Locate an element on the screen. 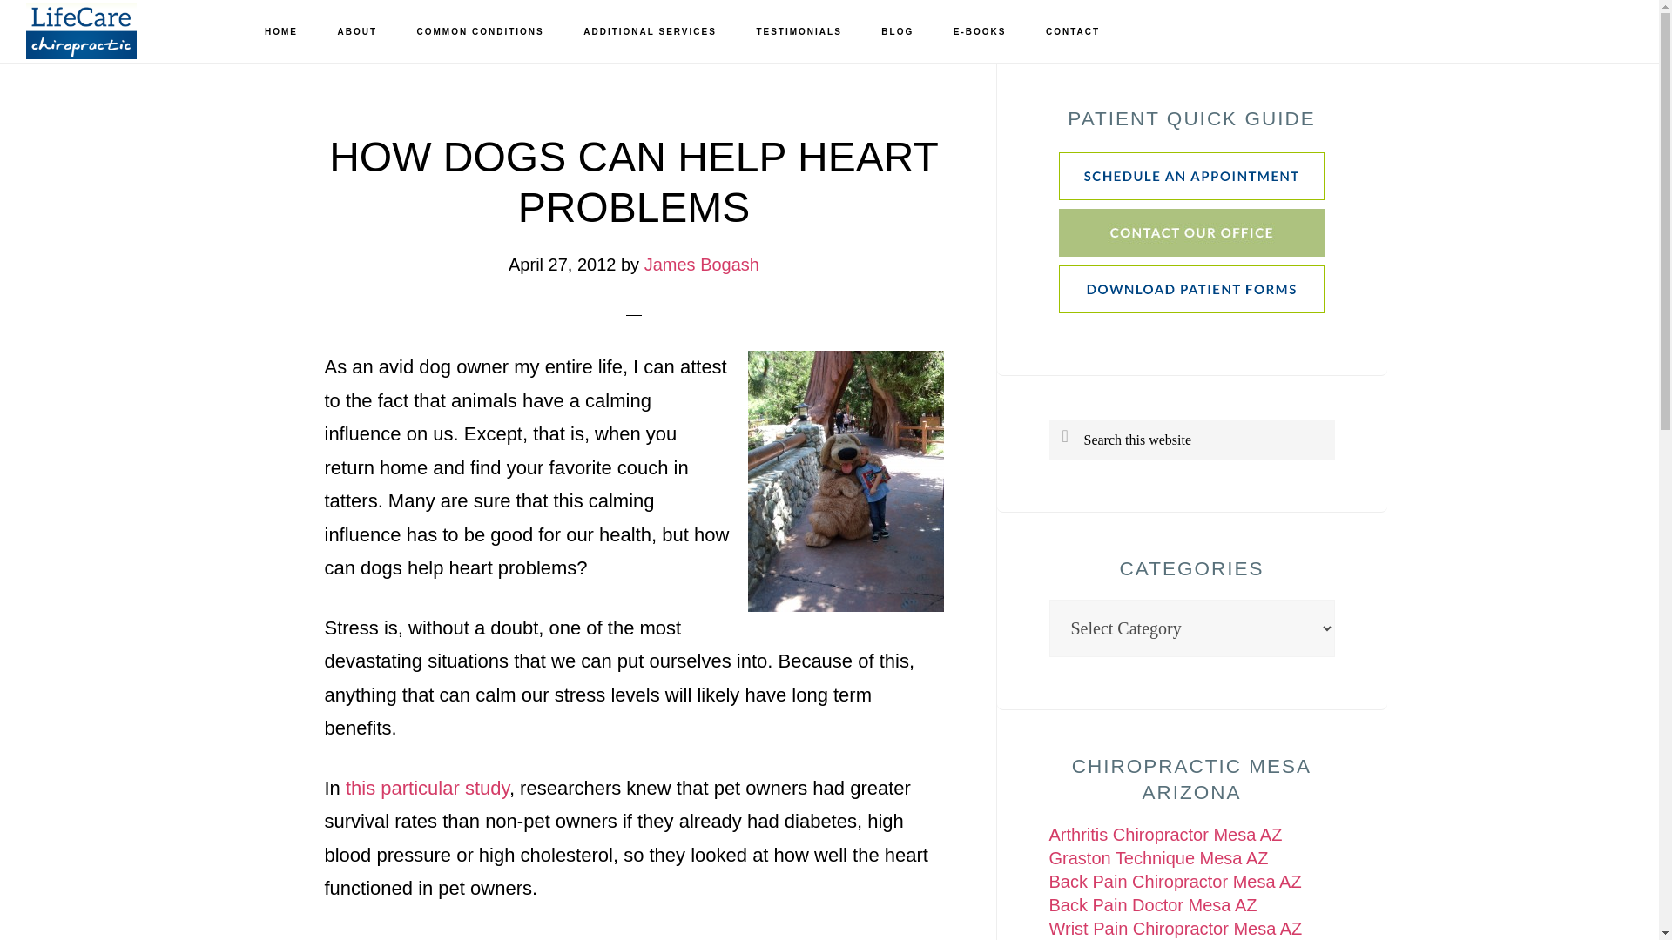 The height and width of the screenshot is (940, 1672). ADDITIONAL SERVICES is located at coordinates (650, 32).